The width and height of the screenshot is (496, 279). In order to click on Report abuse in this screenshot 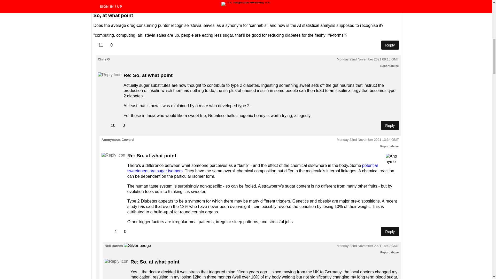, I will do `click(390, 252)`.